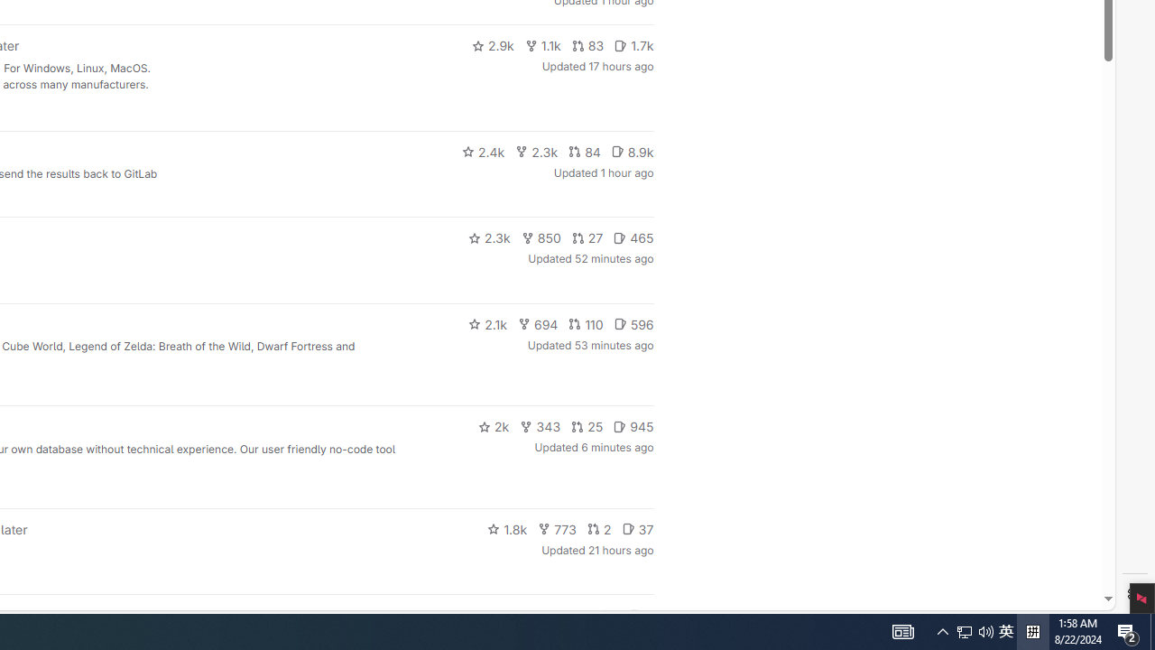 This screenshot has width=1155, height=650. Describe the element at coordinates (493, 45) in the screenshot. I see `2.9k` at that location.